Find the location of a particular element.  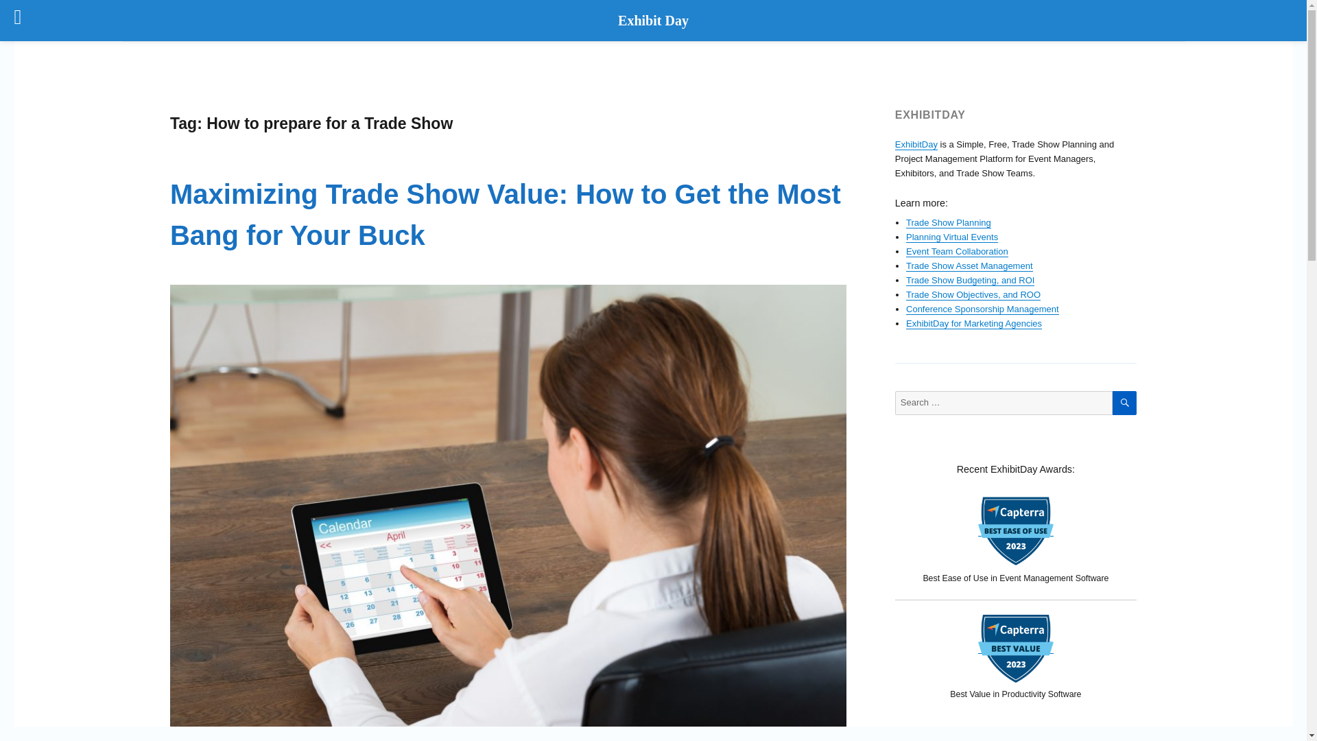

Trade Show Objectives, and ROO is located at coordinates (973, 295).